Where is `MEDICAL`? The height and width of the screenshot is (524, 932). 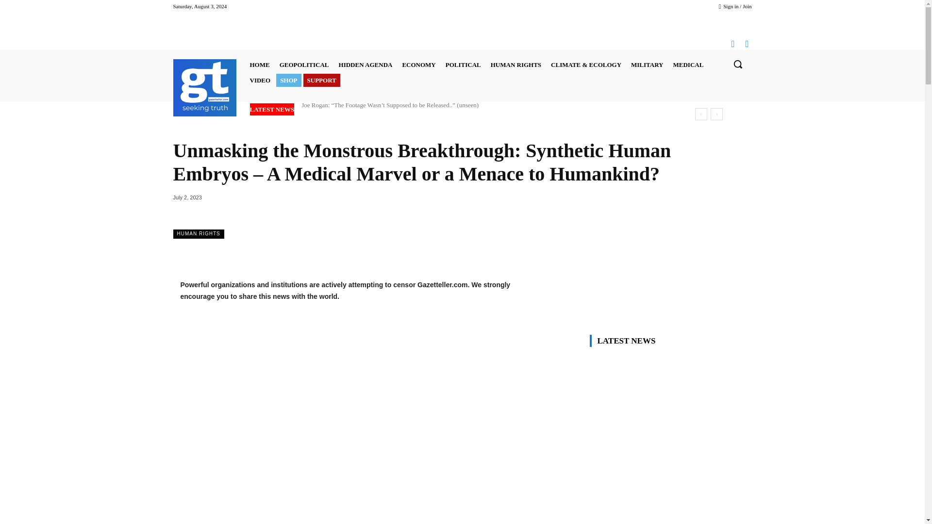 MEDICAL is located at coordinates (688, 64).